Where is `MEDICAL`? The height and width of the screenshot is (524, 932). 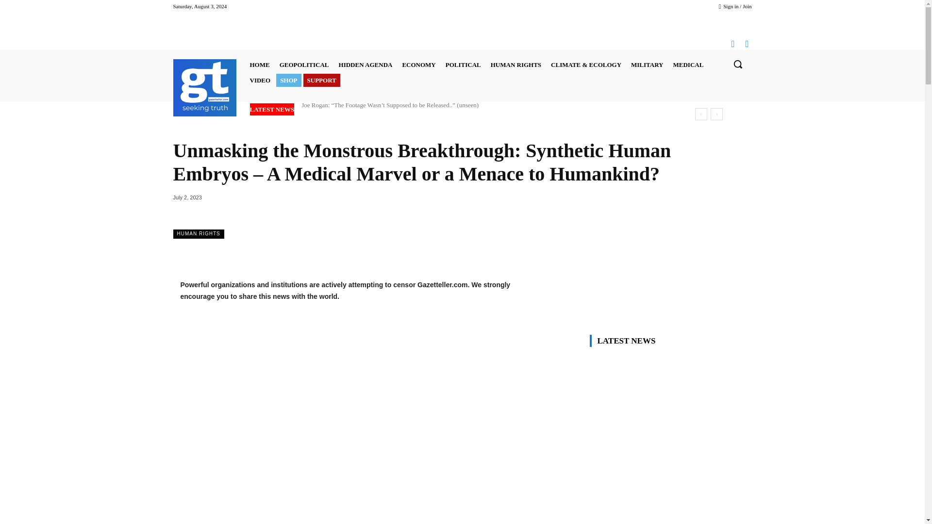 MEDICAL is located at coordinates (688, 64).